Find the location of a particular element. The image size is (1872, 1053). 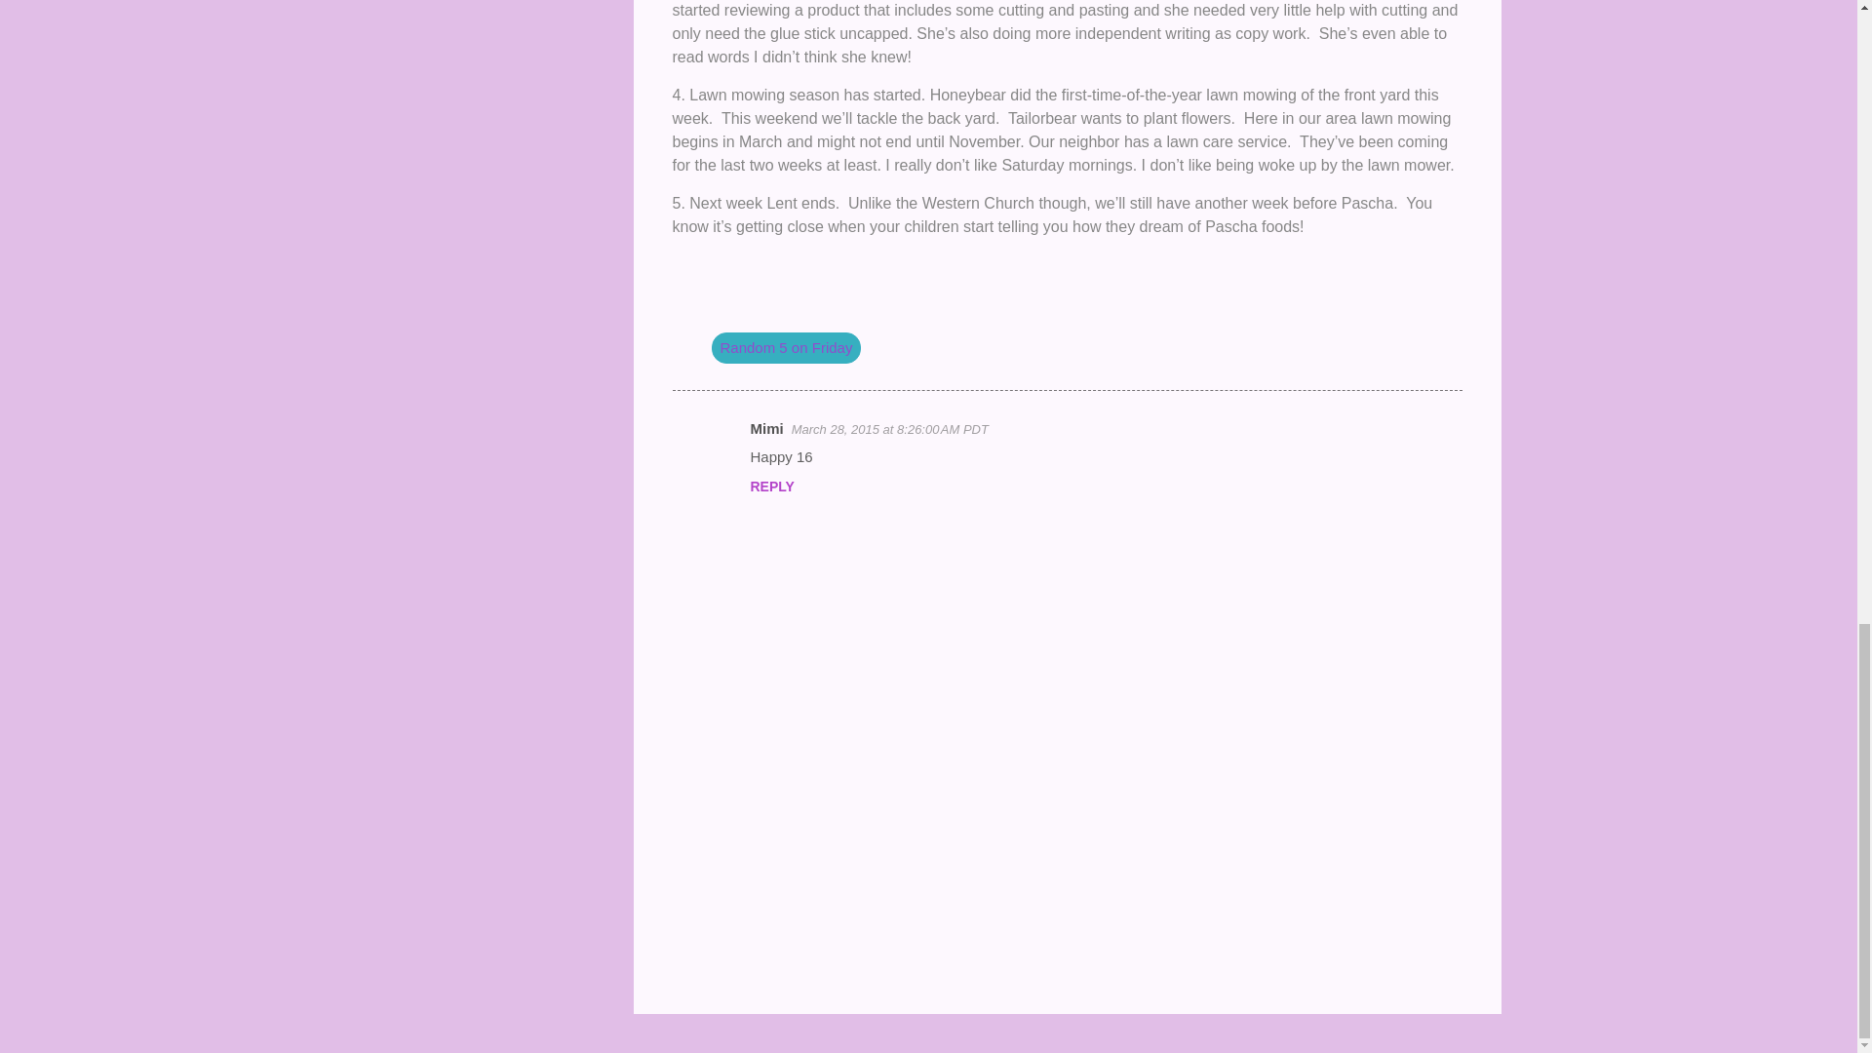

Random 5 on Friday is located at coordinates (786, 347).